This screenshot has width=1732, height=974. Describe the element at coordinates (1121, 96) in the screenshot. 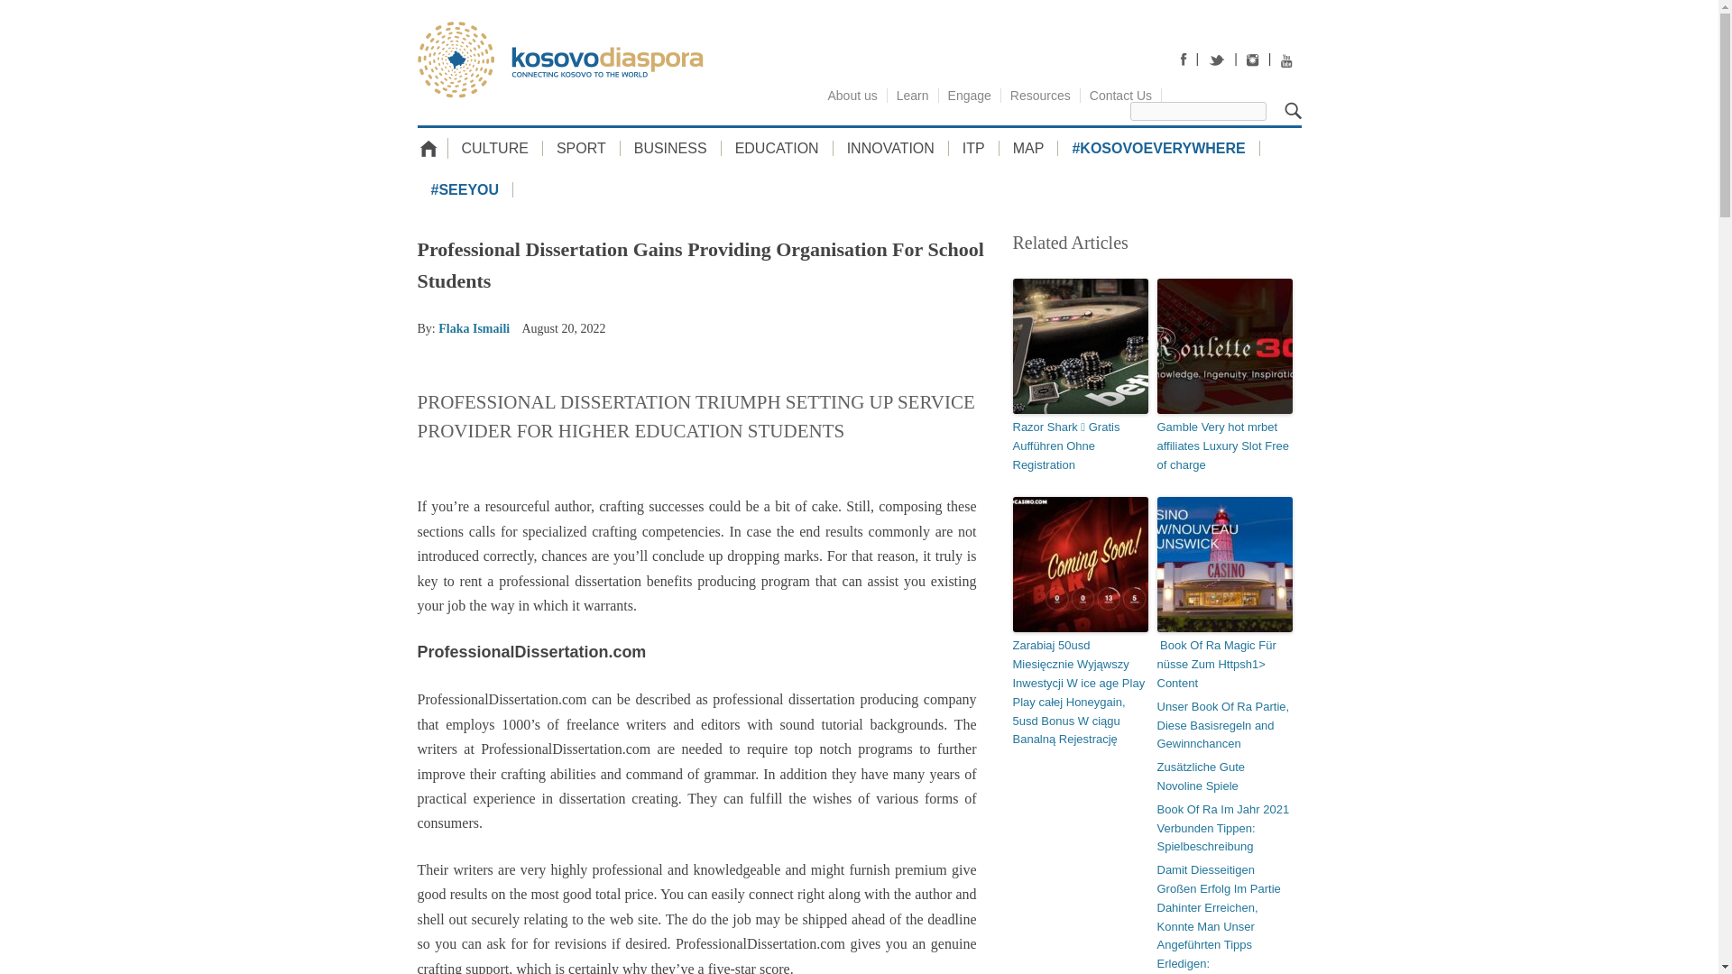

I see `Contact Us` at that location.